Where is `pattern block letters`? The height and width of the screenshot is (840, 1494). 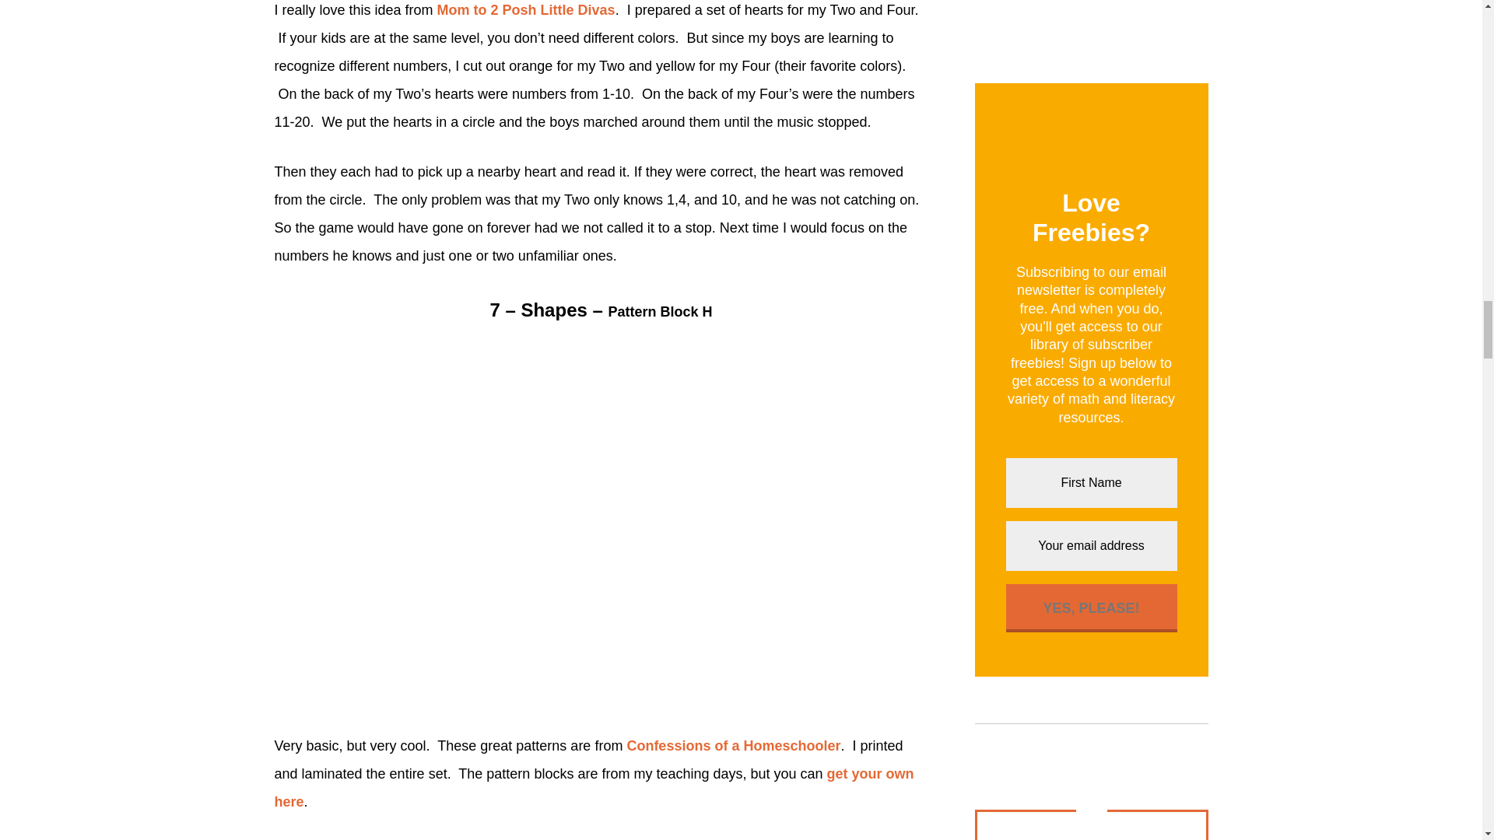 pattern block letters is located at coordinates (733, 745).